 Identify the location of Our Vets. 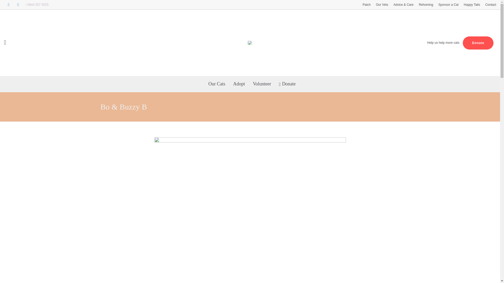
(382, 5).